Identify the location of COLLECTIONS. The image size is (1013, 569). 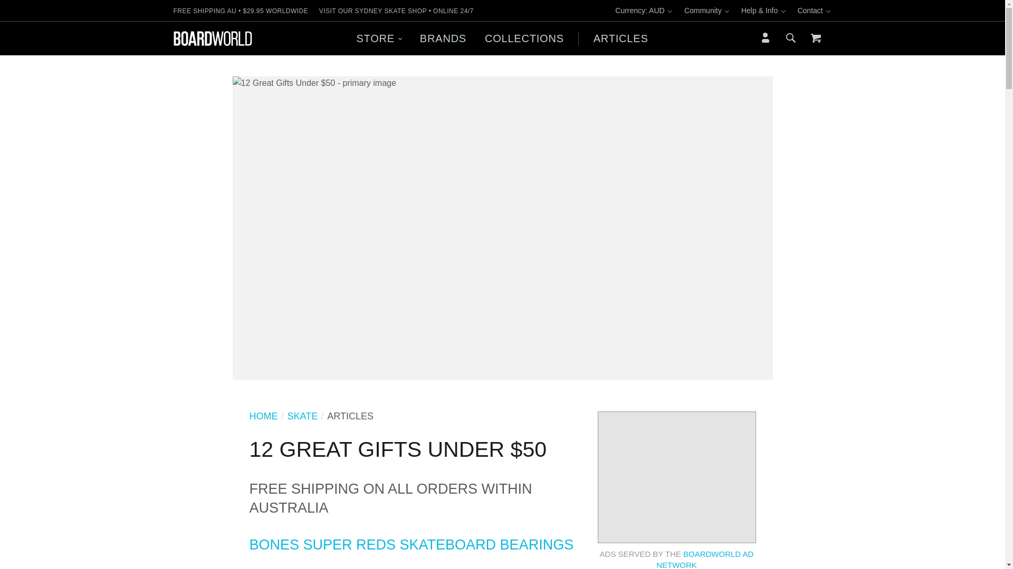
(524, 38).